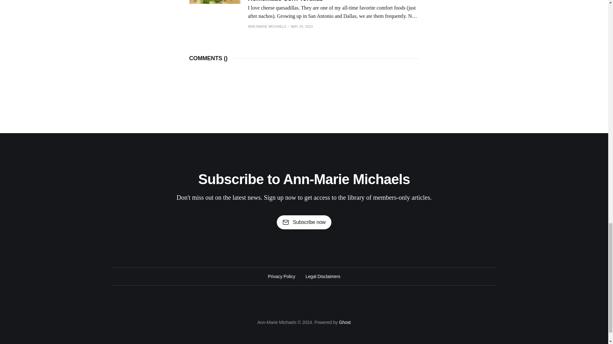 This screenshot has height=344, width=613. Describe the element at coordinates (322, 276) in the screenshot. I see `Legal Disclaimers` at that location.